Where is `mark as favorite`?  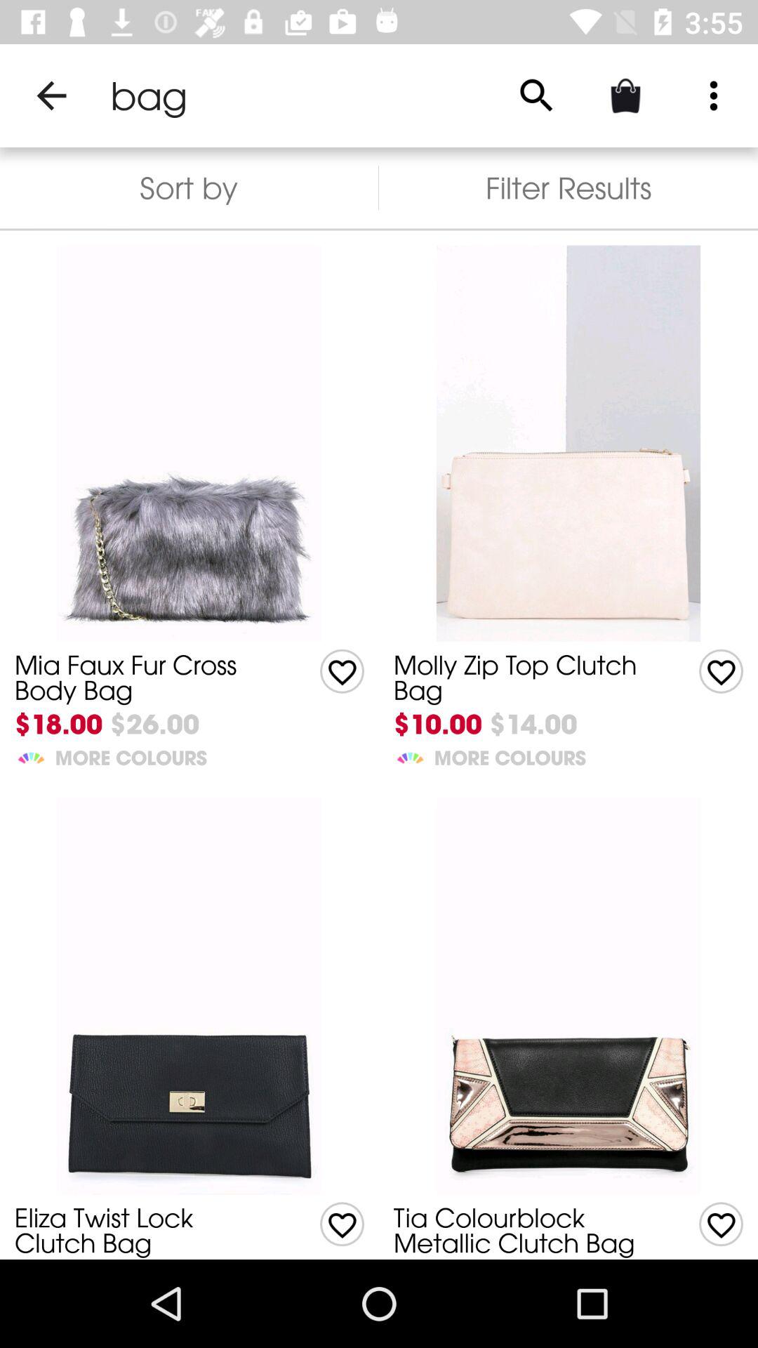
mark as favorite is located at coordinates (343, 671).